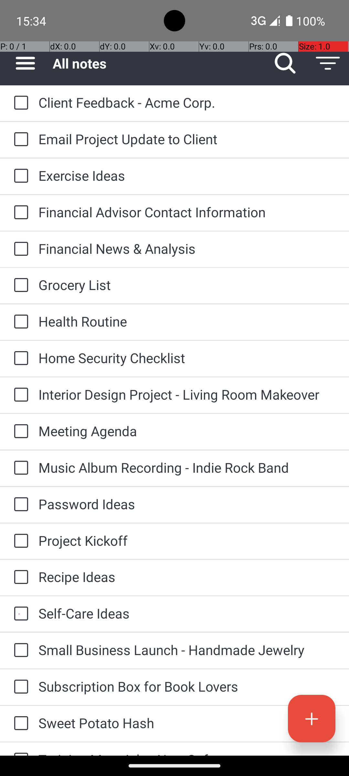 This screenshot has height=776, width=349. What do you see at coordinates (187, 541) in the screenshot?
I see `Project Kickoff` at bounding box center [187, 541].